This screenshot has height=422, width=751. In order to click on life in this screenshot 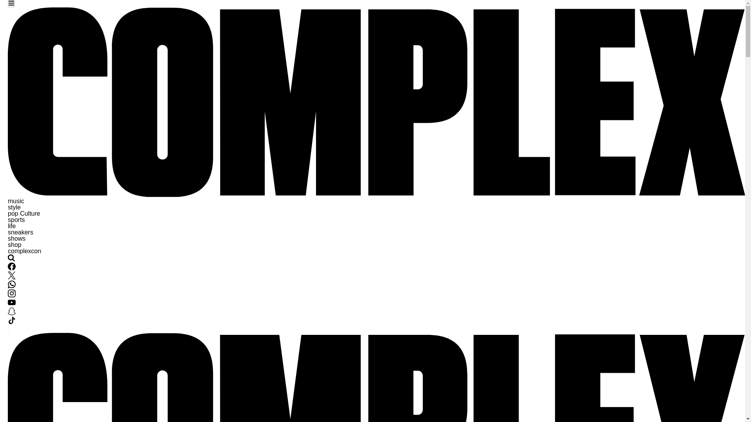, I will do `click(12, 226)`.